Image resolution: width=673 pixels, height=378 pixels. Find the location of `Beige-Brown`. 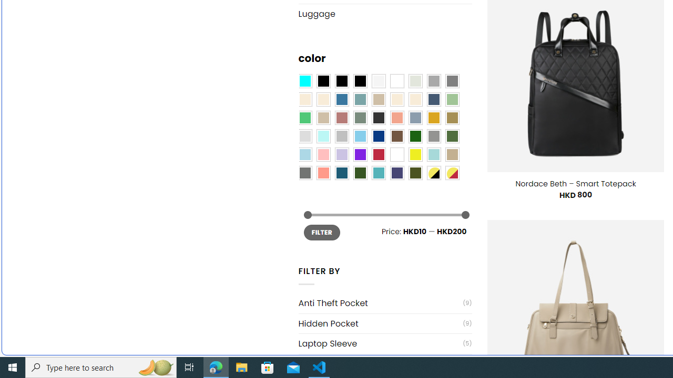

Beige-Brown is located at coordinates (323, 100).